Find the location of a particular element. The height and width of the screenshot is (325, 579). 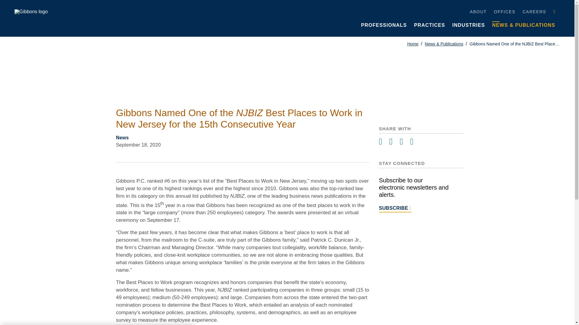

ABOUT is located at coordinates (478, 11).